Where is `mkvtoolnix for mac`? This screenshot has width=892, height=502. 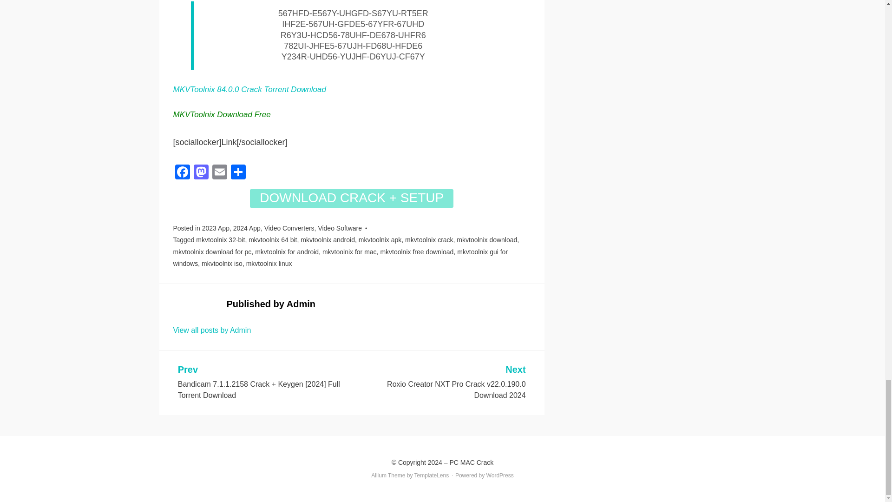 mkvtoolnix for mac is located at coordinates (349, 251).